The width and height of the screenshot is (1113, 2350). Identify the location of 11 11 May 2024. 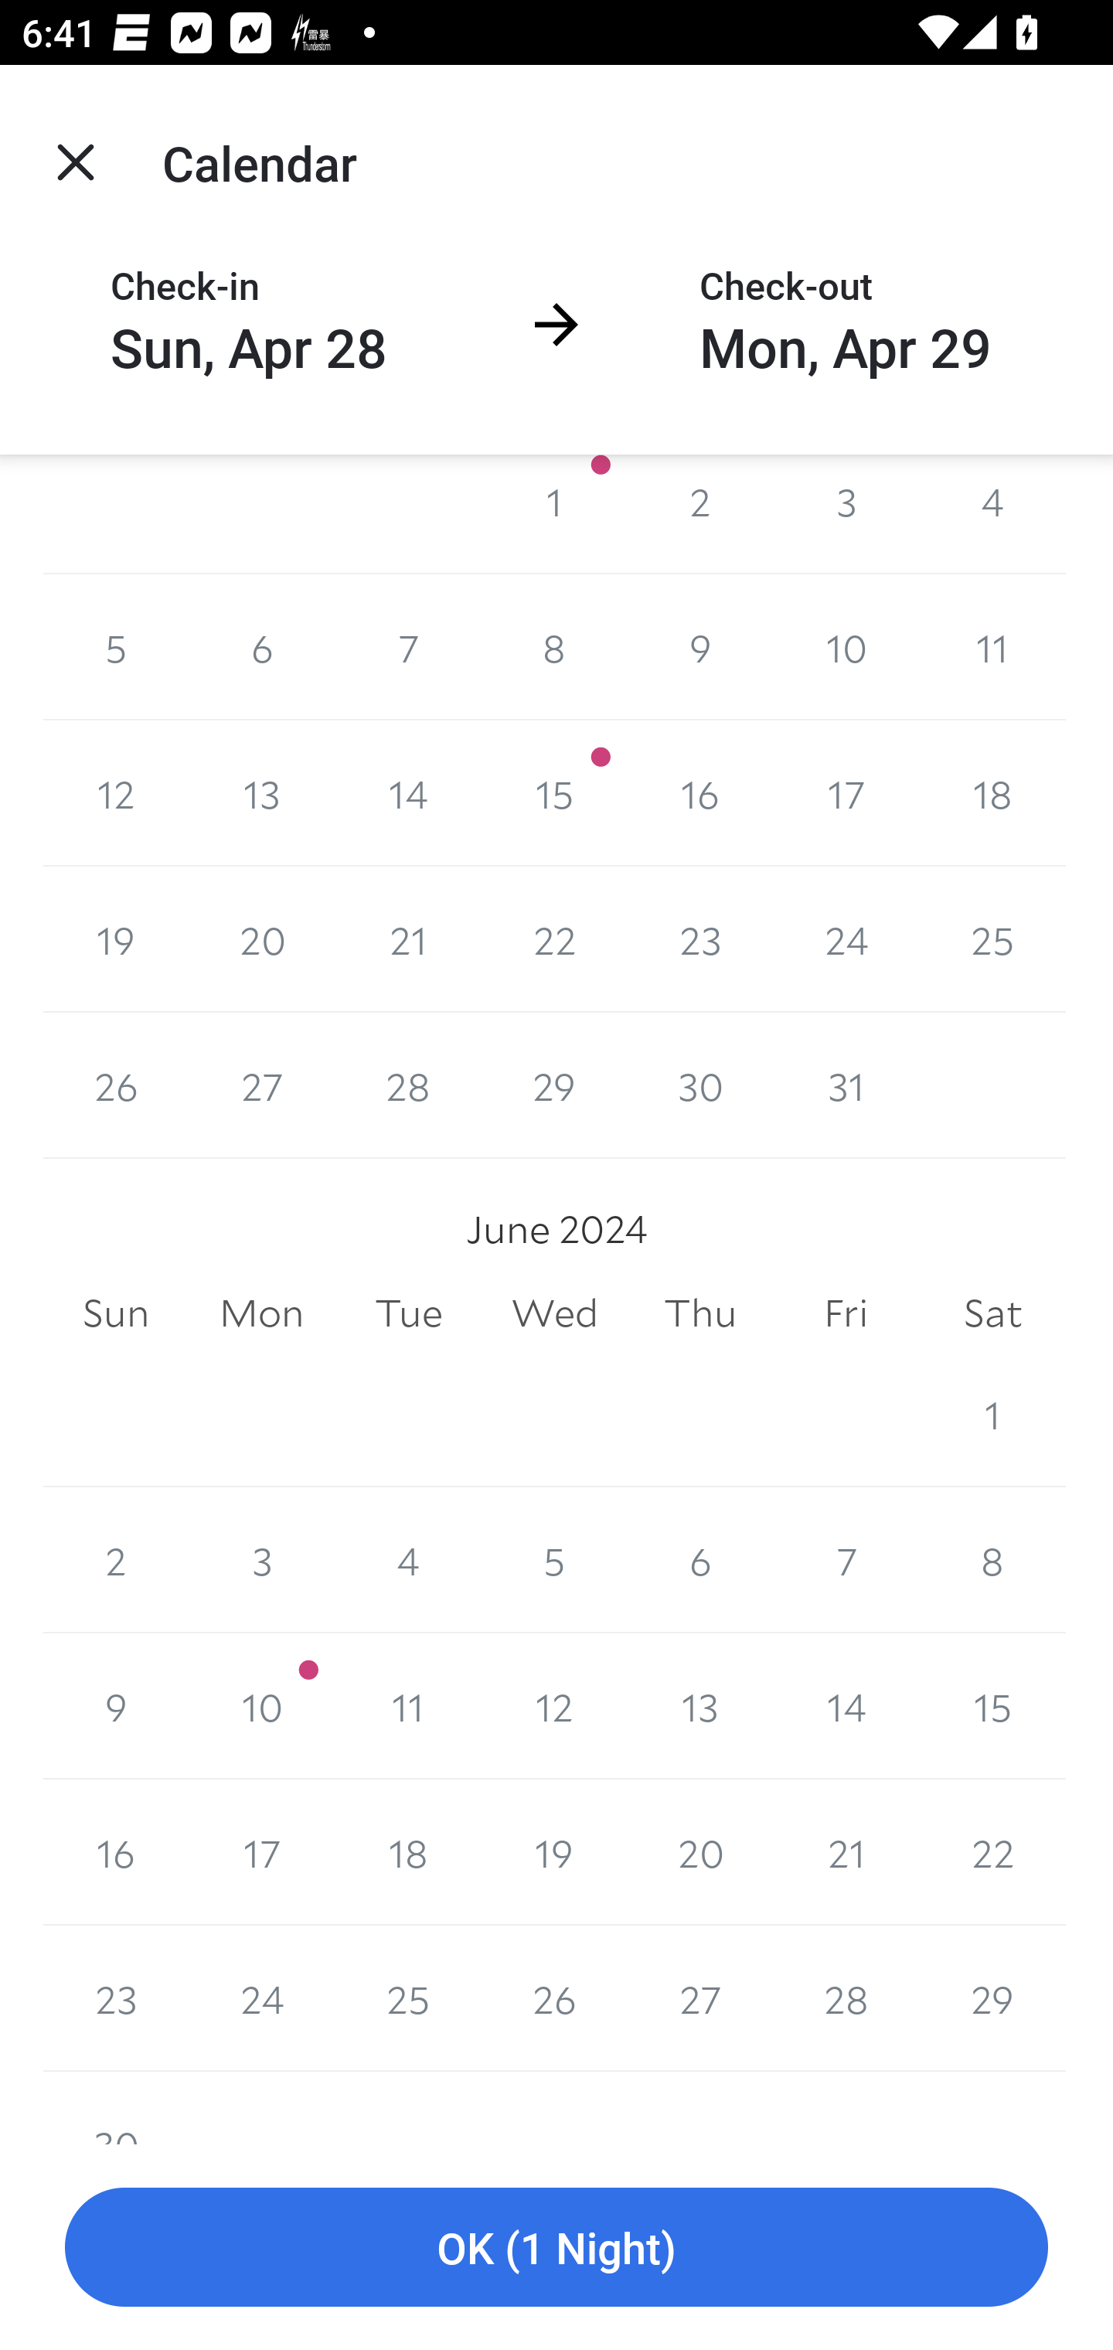
(992, 647).